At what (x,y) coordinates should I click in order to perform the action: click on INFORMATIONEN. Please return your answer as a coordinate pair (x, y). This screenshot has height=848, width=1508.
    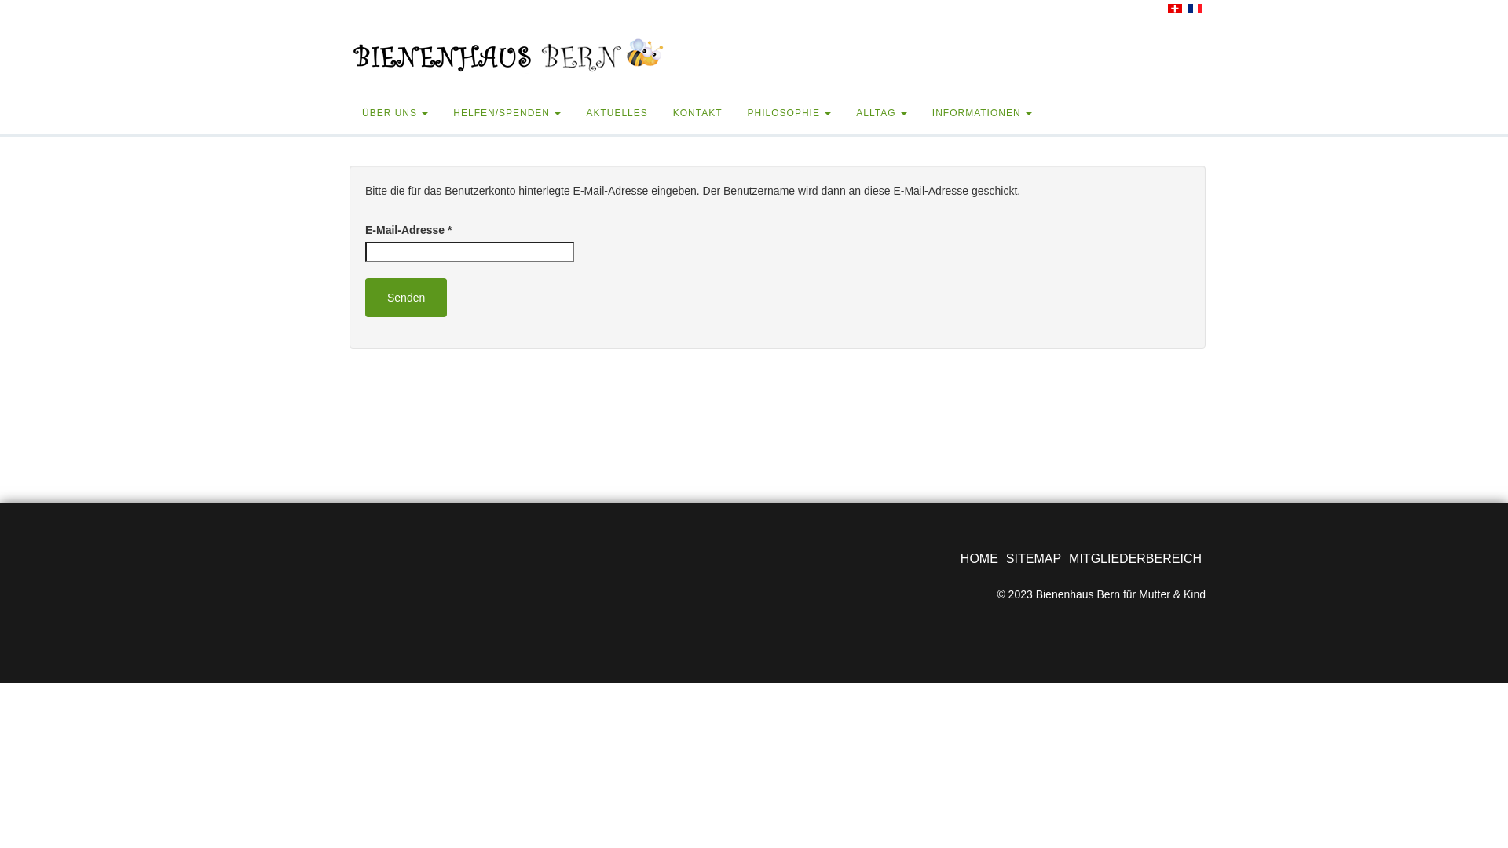
    Looking at the image, I should click on (982, 115).